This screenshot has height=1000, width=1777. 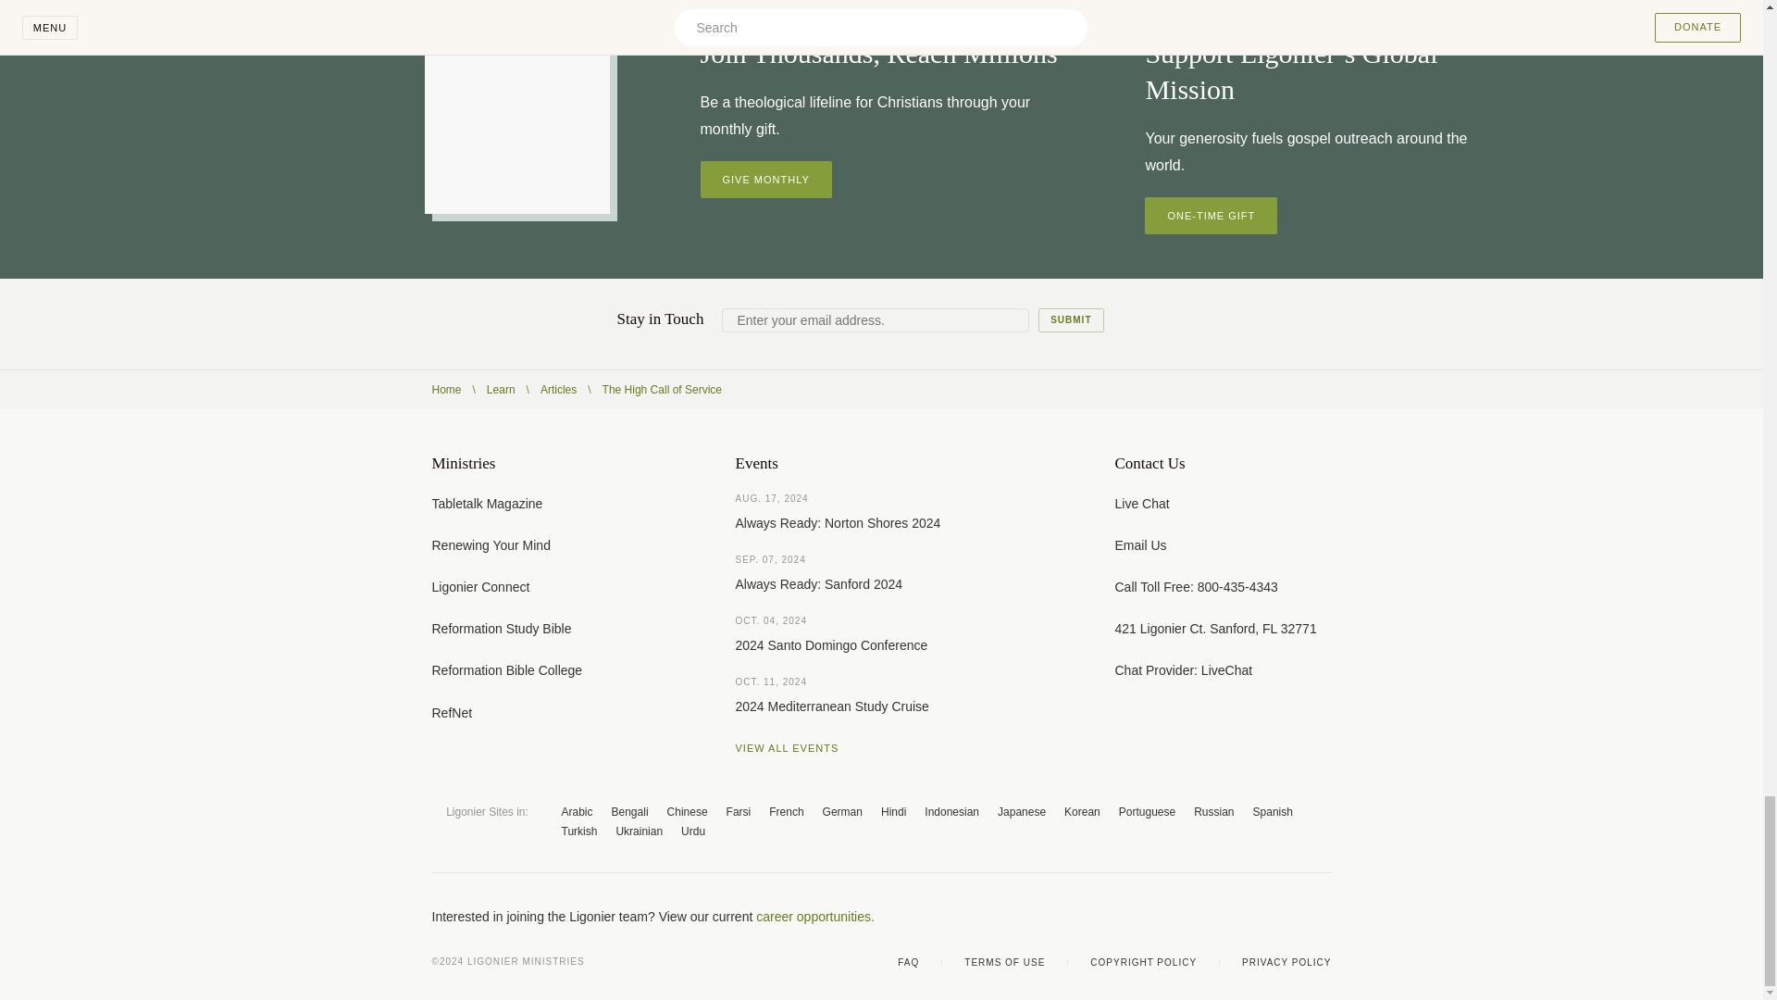 What do you see at coordinates (1175, 917) in the screenshot?
I see `Facebook` at bounding box center [1175, 917].